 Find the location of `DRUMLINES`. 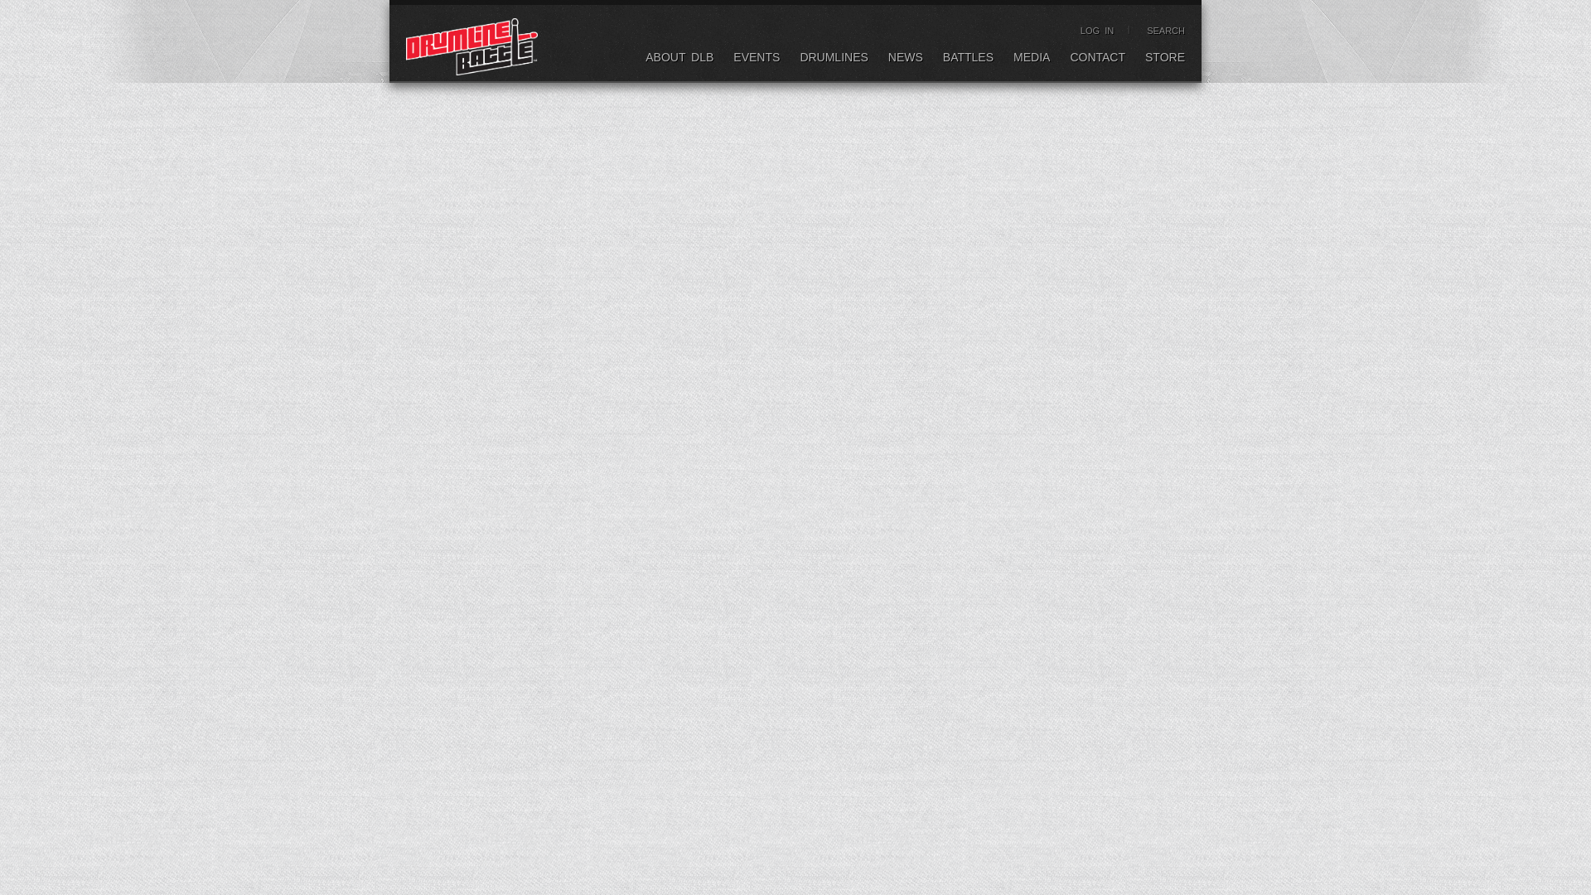

DRUMLINES is located at coordinates (834, 60).